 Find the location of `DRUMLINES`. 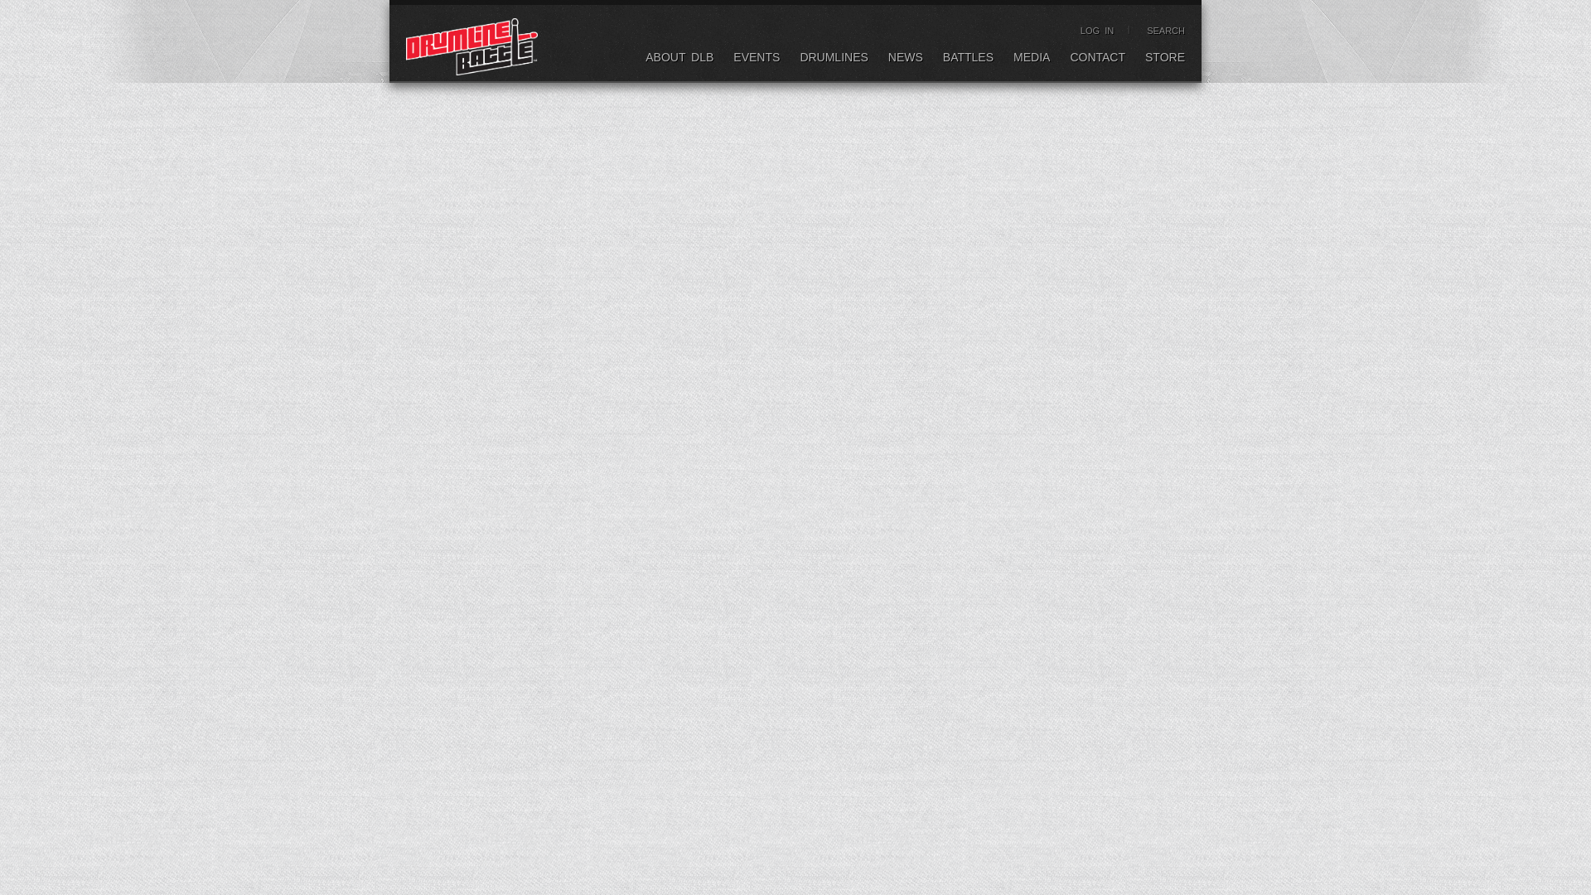

DRUMLINES is located at coordinates (834, 60).